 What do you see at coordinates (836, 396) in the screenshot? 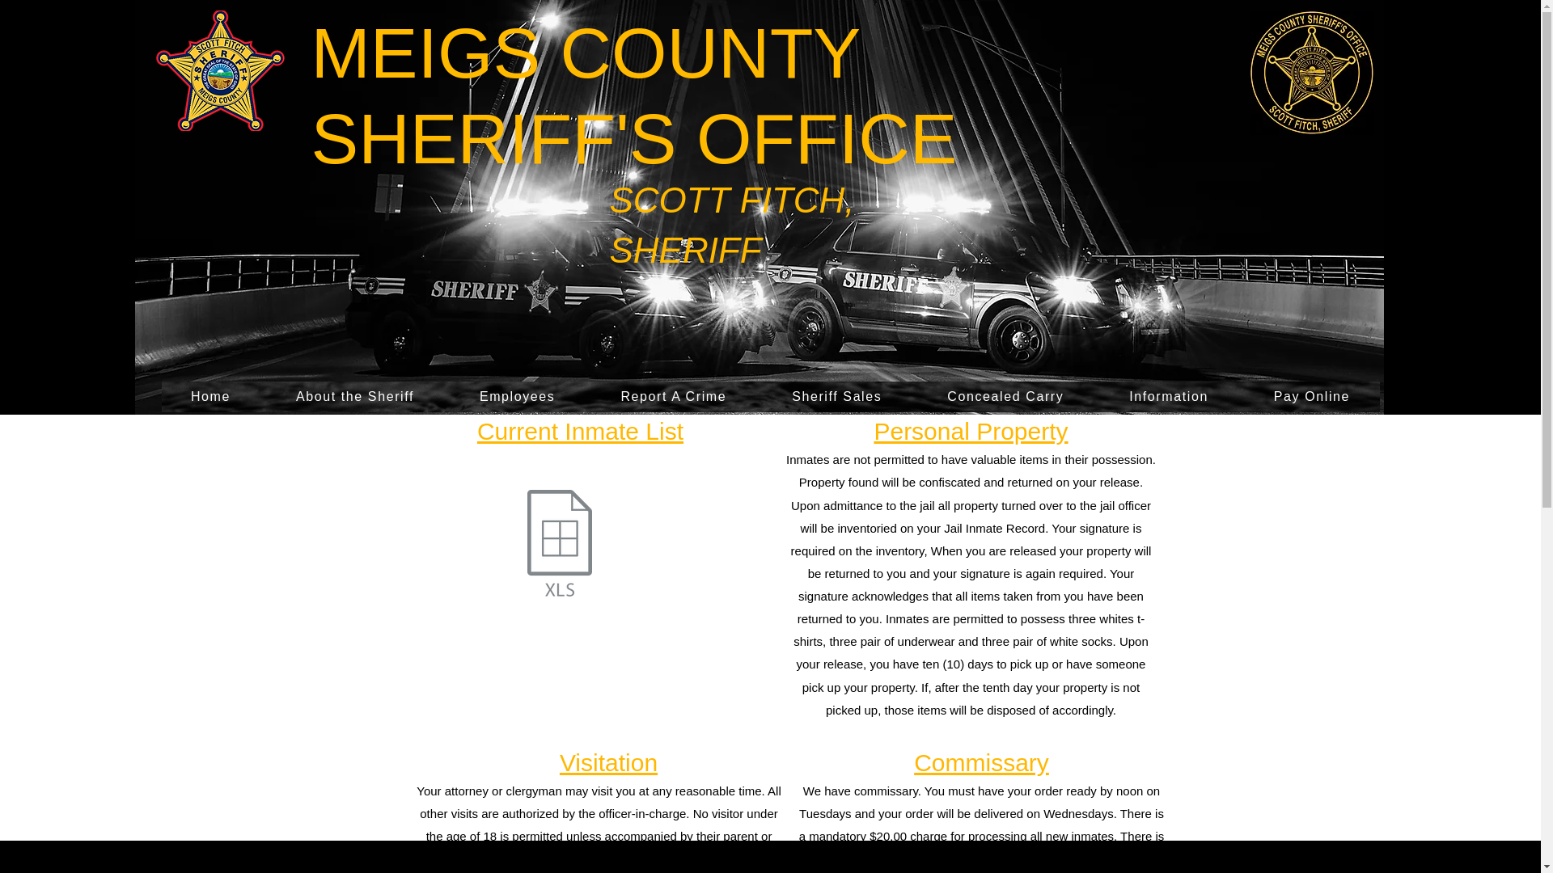
I see `Sheriff Sales` at bounding box center [836, 396].